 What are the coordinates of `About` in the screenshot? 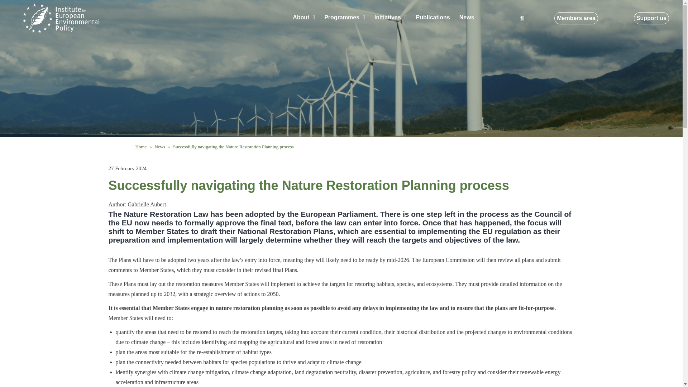 It's located at (304, 17).